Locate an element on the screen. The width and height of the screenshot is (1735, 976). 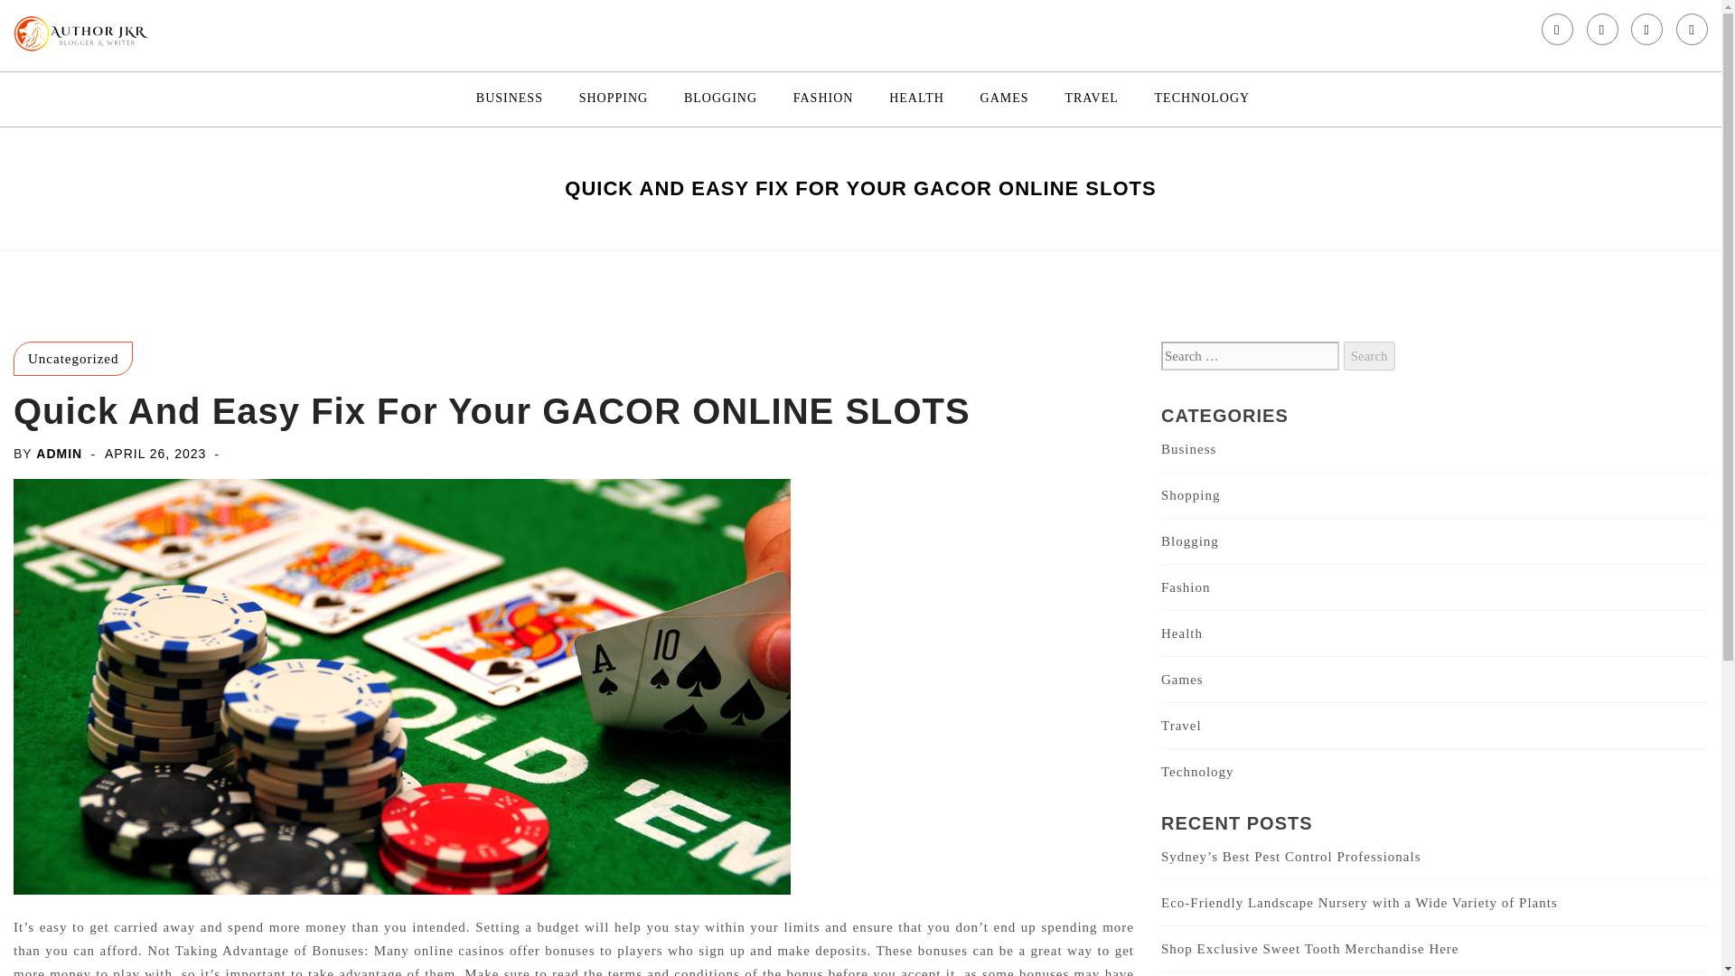
BUSINESS is located at coordinates (510, 99).